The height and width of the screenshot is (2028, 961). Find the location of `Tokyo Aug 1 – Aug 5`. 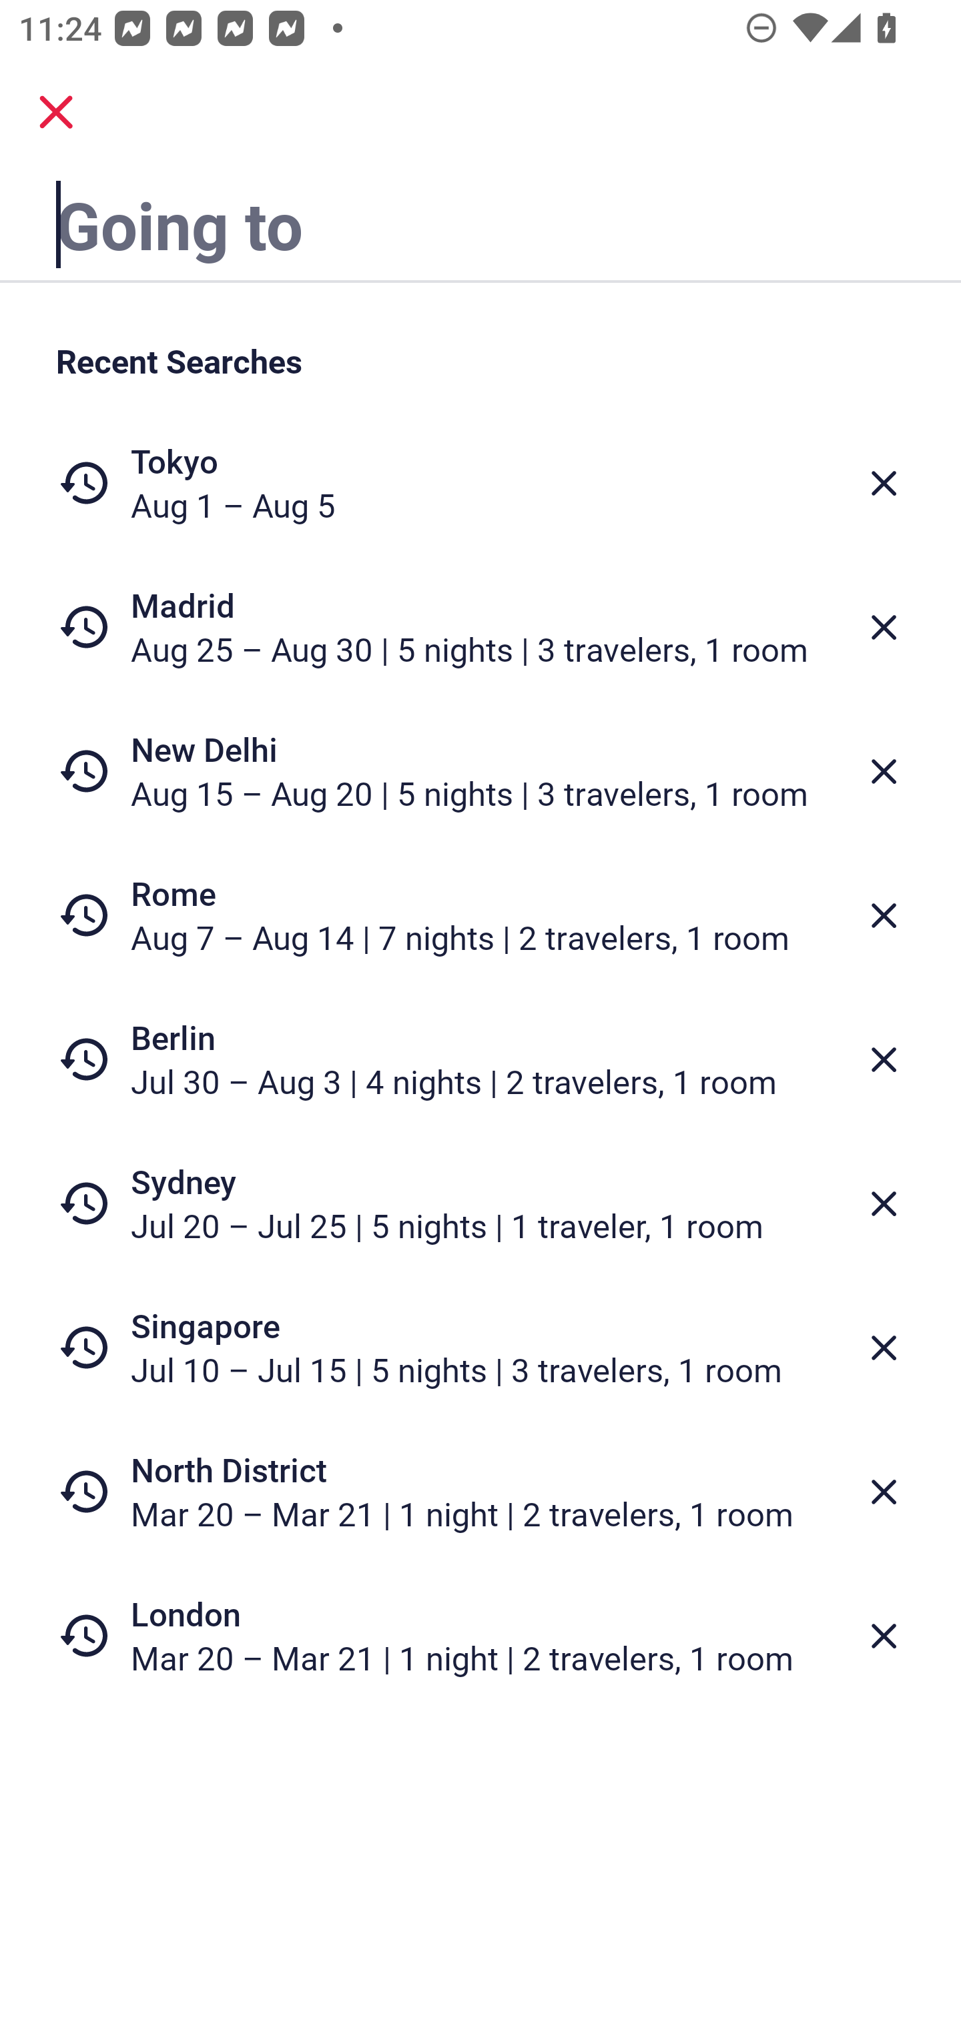

Tokyo Aug 1 – Aug 5 is located at coordinates (480, 483).